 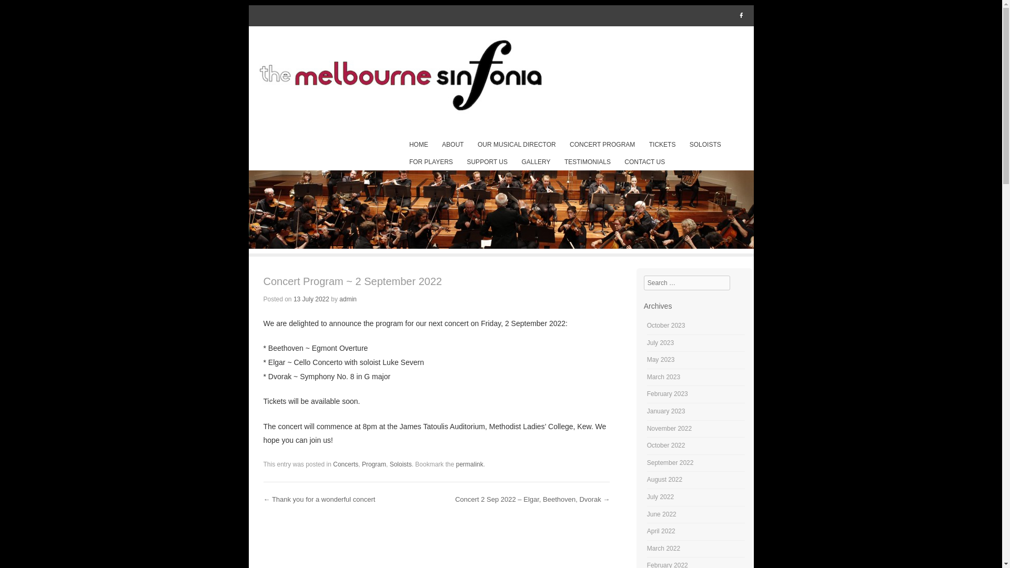 I want to click on OUR MUSICAL DIRECTOR, so click(x=517, y=145).